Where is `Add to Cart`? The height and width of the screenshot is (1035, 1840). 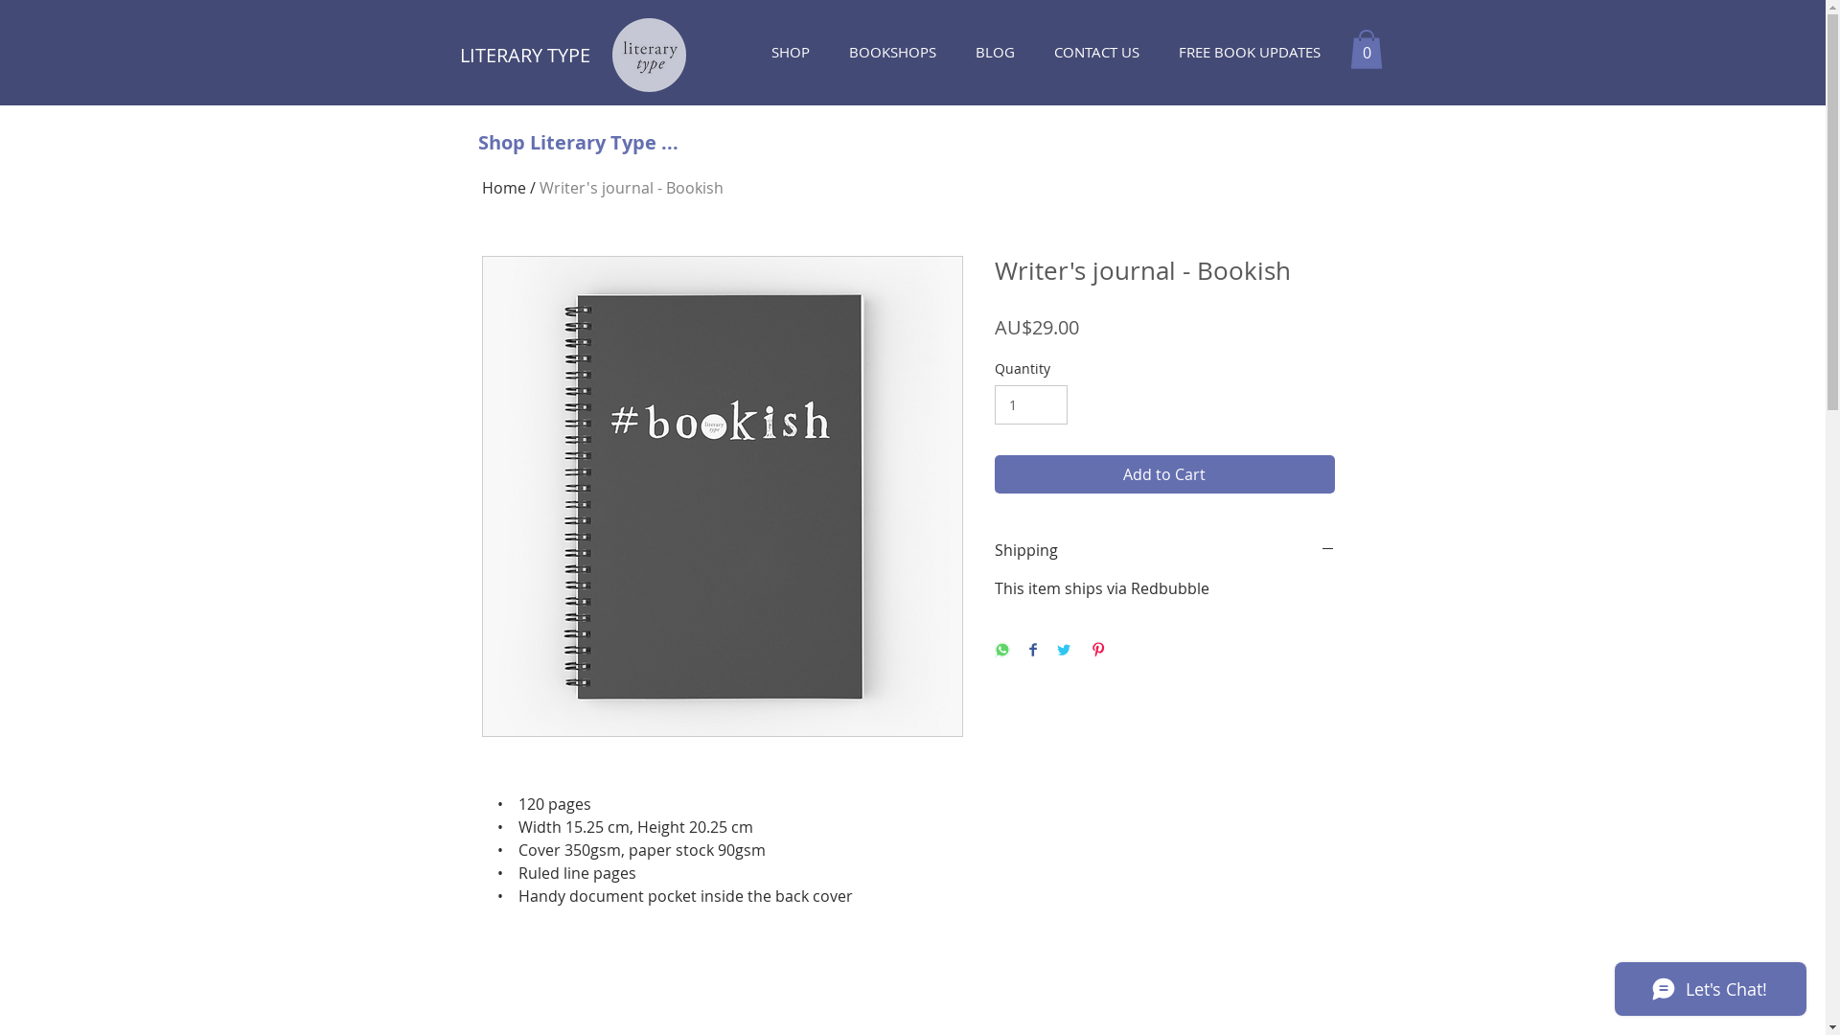 Add to Cart is located at coordinates (1165, 474).